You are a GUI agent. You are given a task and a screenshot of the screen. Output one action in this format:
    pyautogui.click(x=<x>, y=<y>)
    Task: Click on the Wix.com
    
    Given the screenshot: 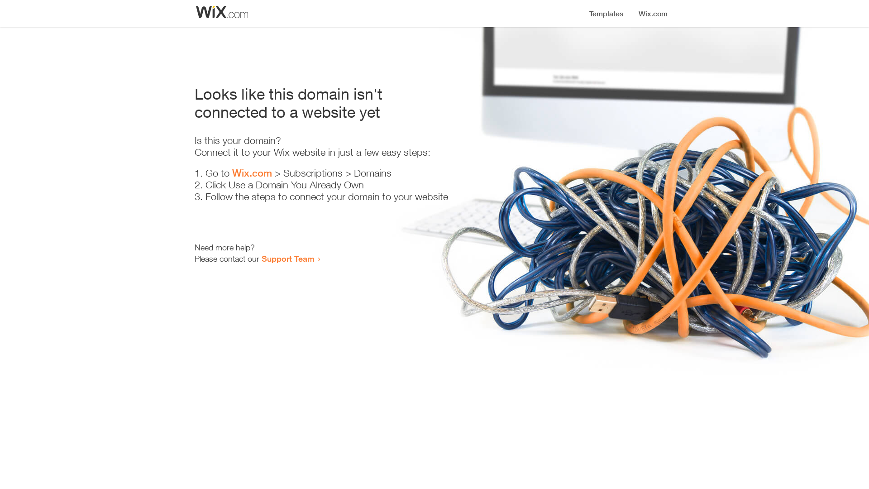 What is the action you would take?
    pyautogui.click(x=252, y=173)
    